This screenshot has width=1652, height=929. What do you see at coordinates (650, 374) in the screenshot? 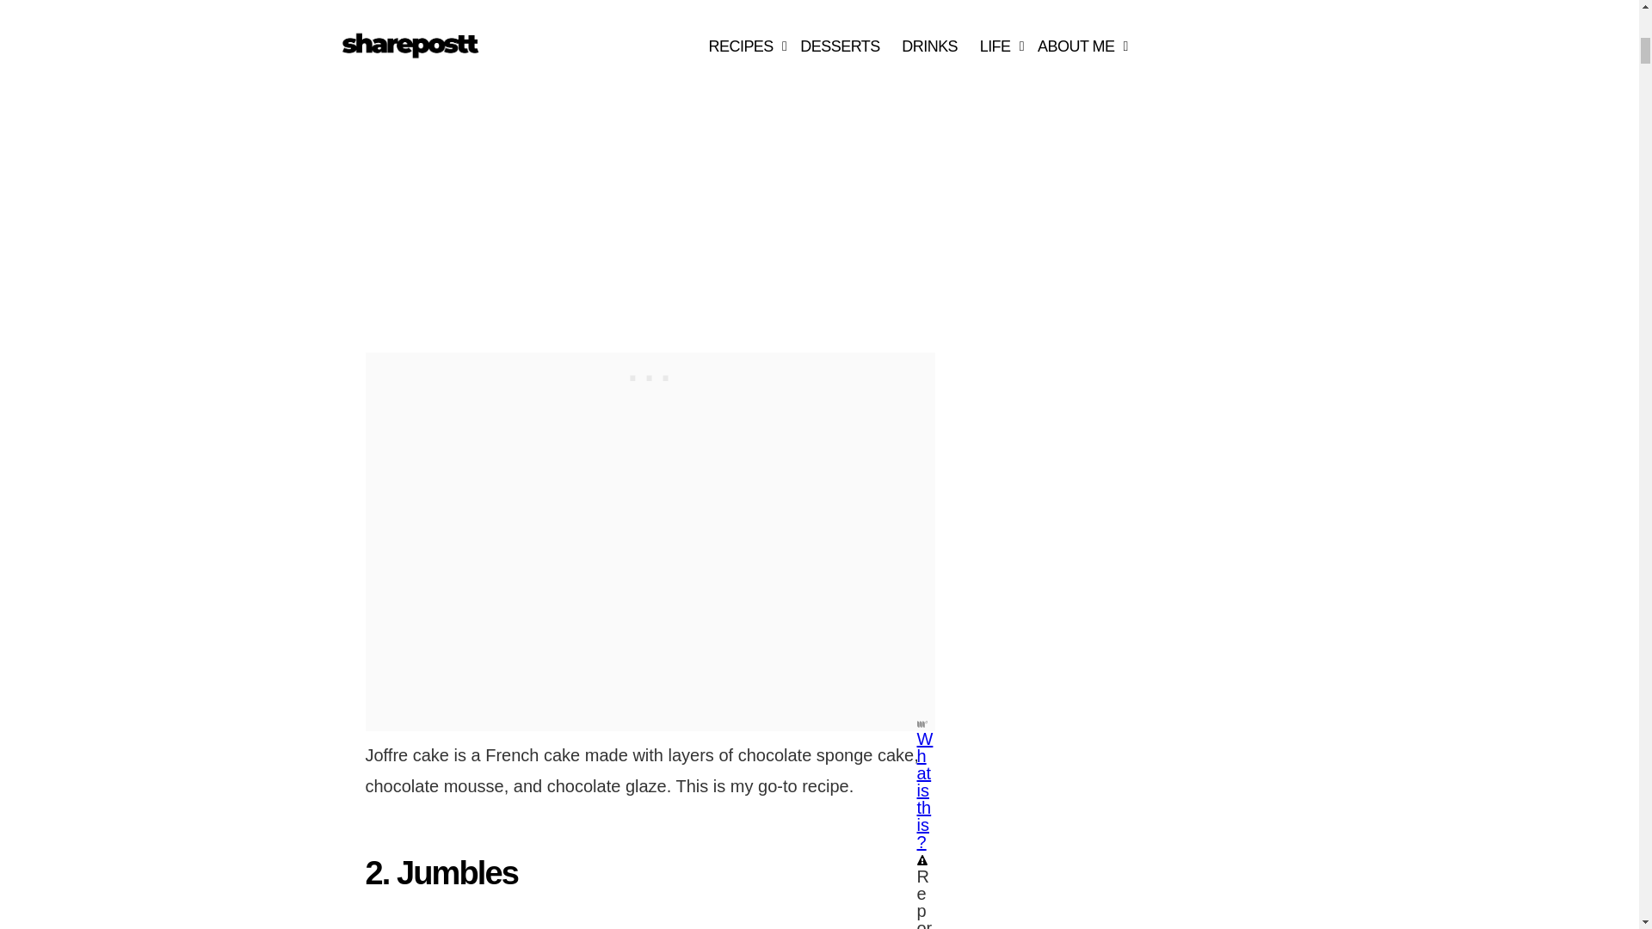
I see `3rd party ad content` at bounding box center [650, 374].